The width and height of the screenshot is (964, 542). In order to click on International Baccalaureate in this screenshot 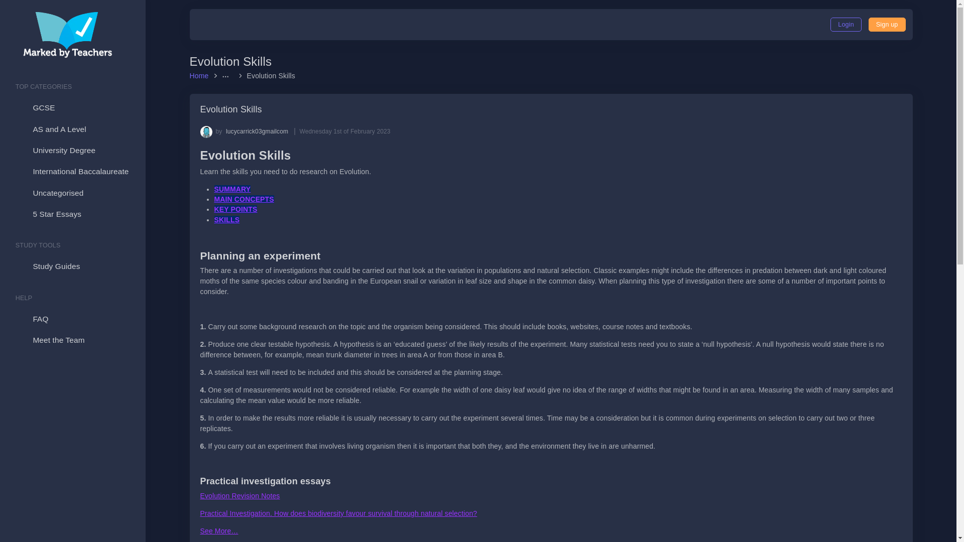, I will do `click(72, 171)`.